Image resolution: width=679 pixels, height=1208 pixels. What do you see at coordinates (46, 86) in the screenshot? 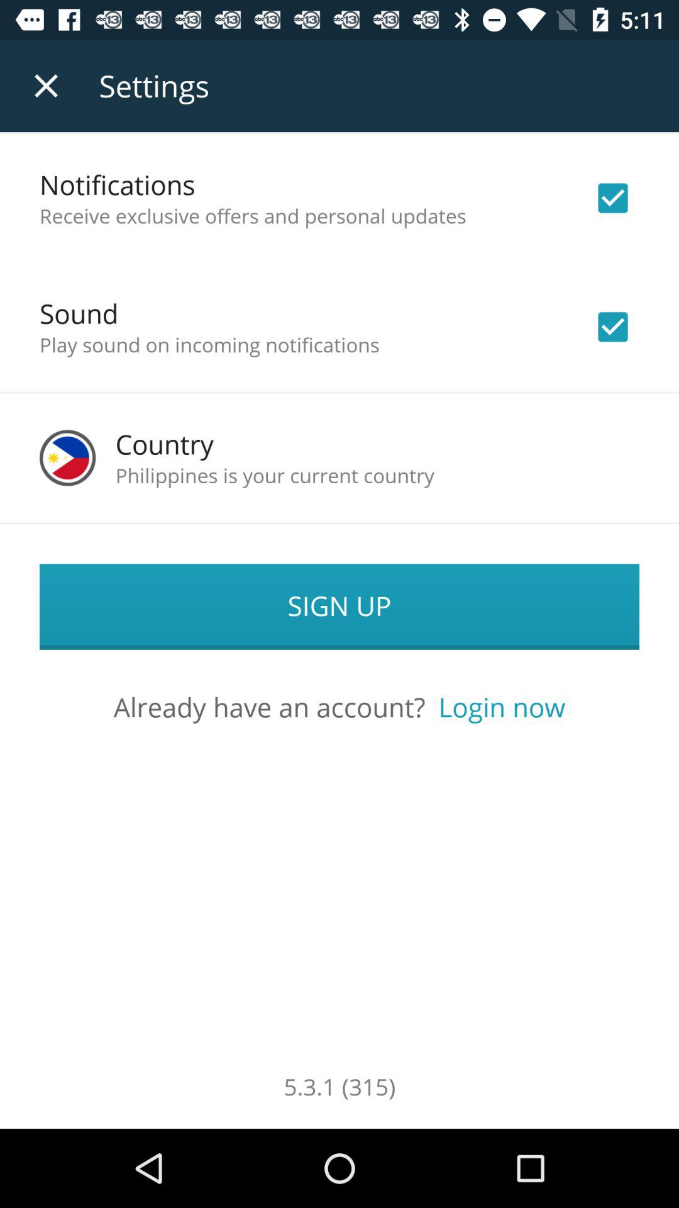
I see `tap the app to the left of the settings item` at bounding box center [46, 86].